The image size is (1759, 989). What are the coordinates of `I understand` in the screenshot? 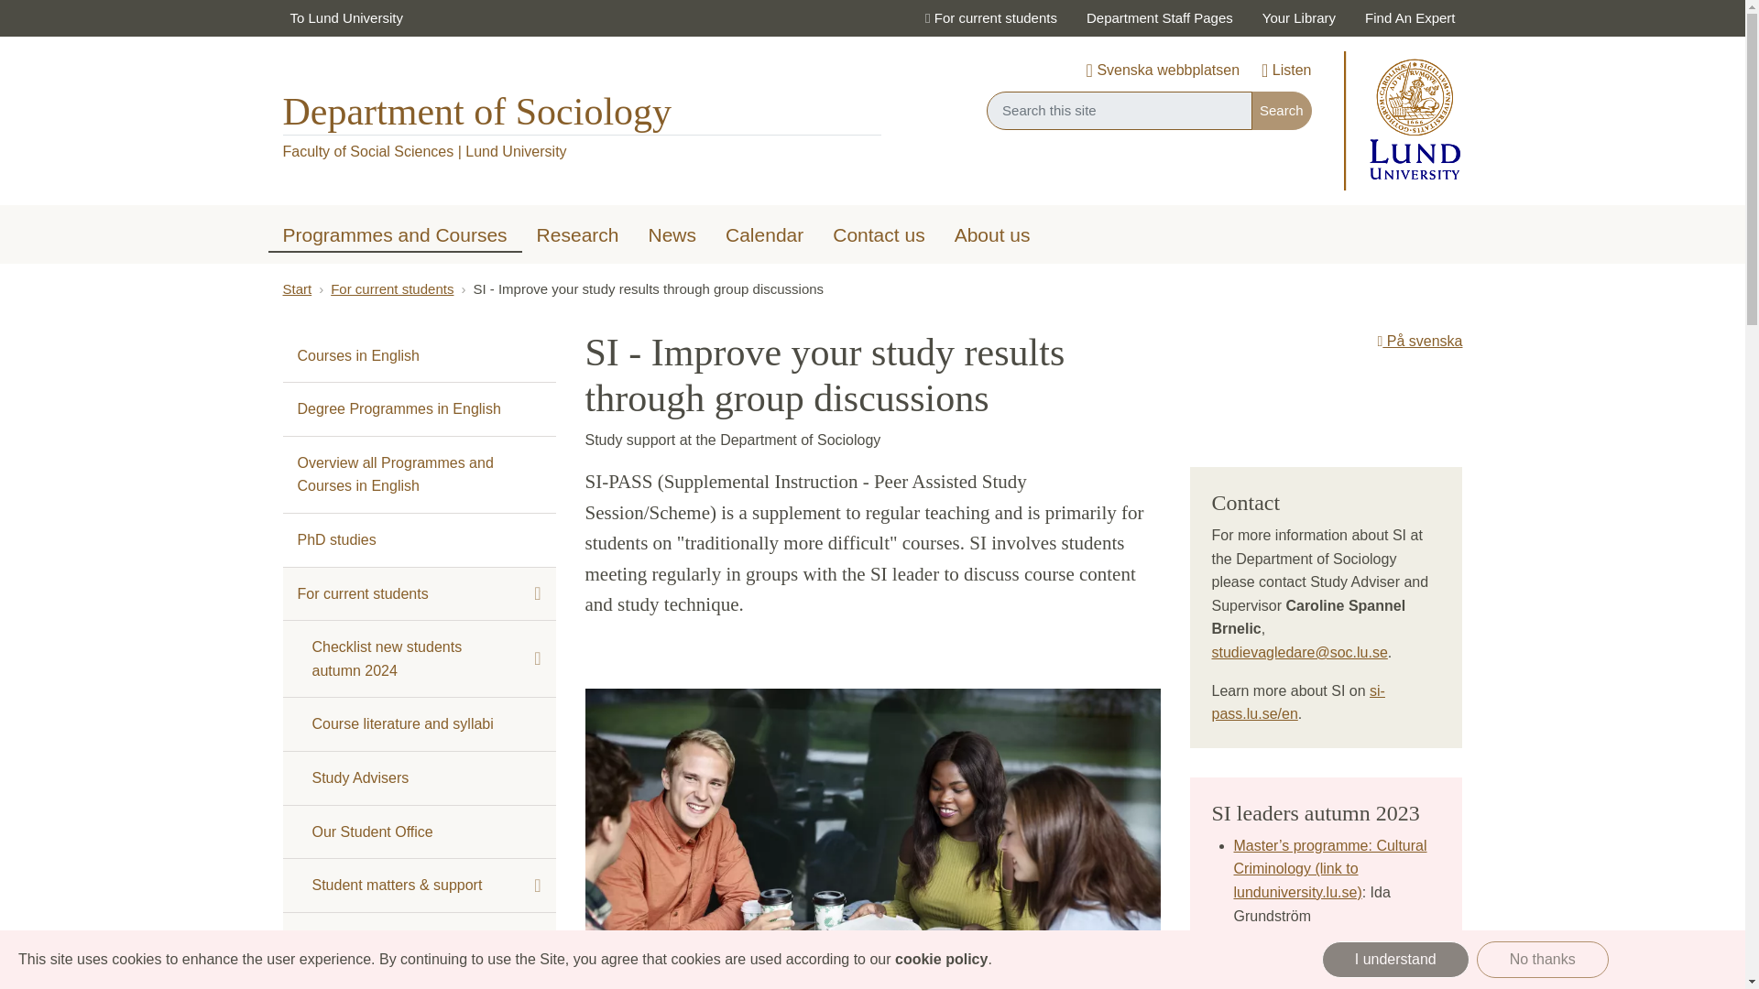 It's located at (1395, 960).